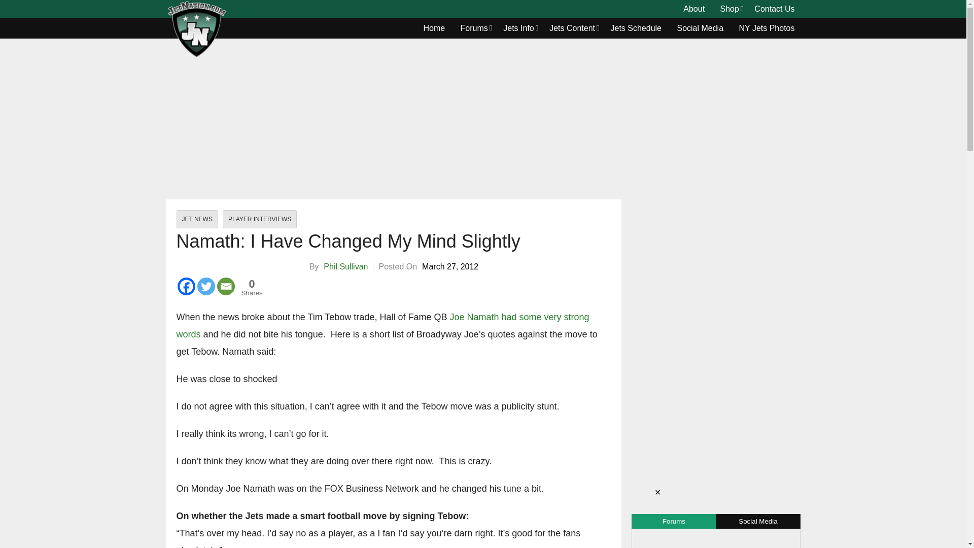 The width and height of the screenshot is (974, 548). I want to click on Contact Us, so click(774, 9).